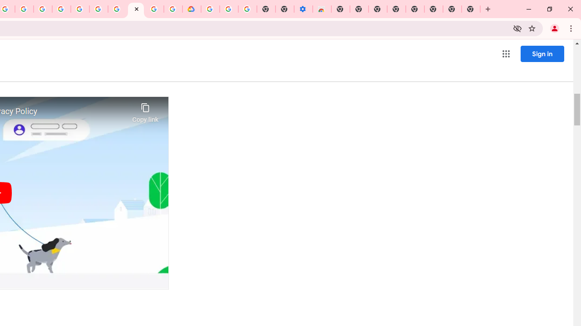 The image size is (581, 326). Describe the element at coordinates (303, 9) in the screenshot. I see `Settings - Accessibility` at that location.